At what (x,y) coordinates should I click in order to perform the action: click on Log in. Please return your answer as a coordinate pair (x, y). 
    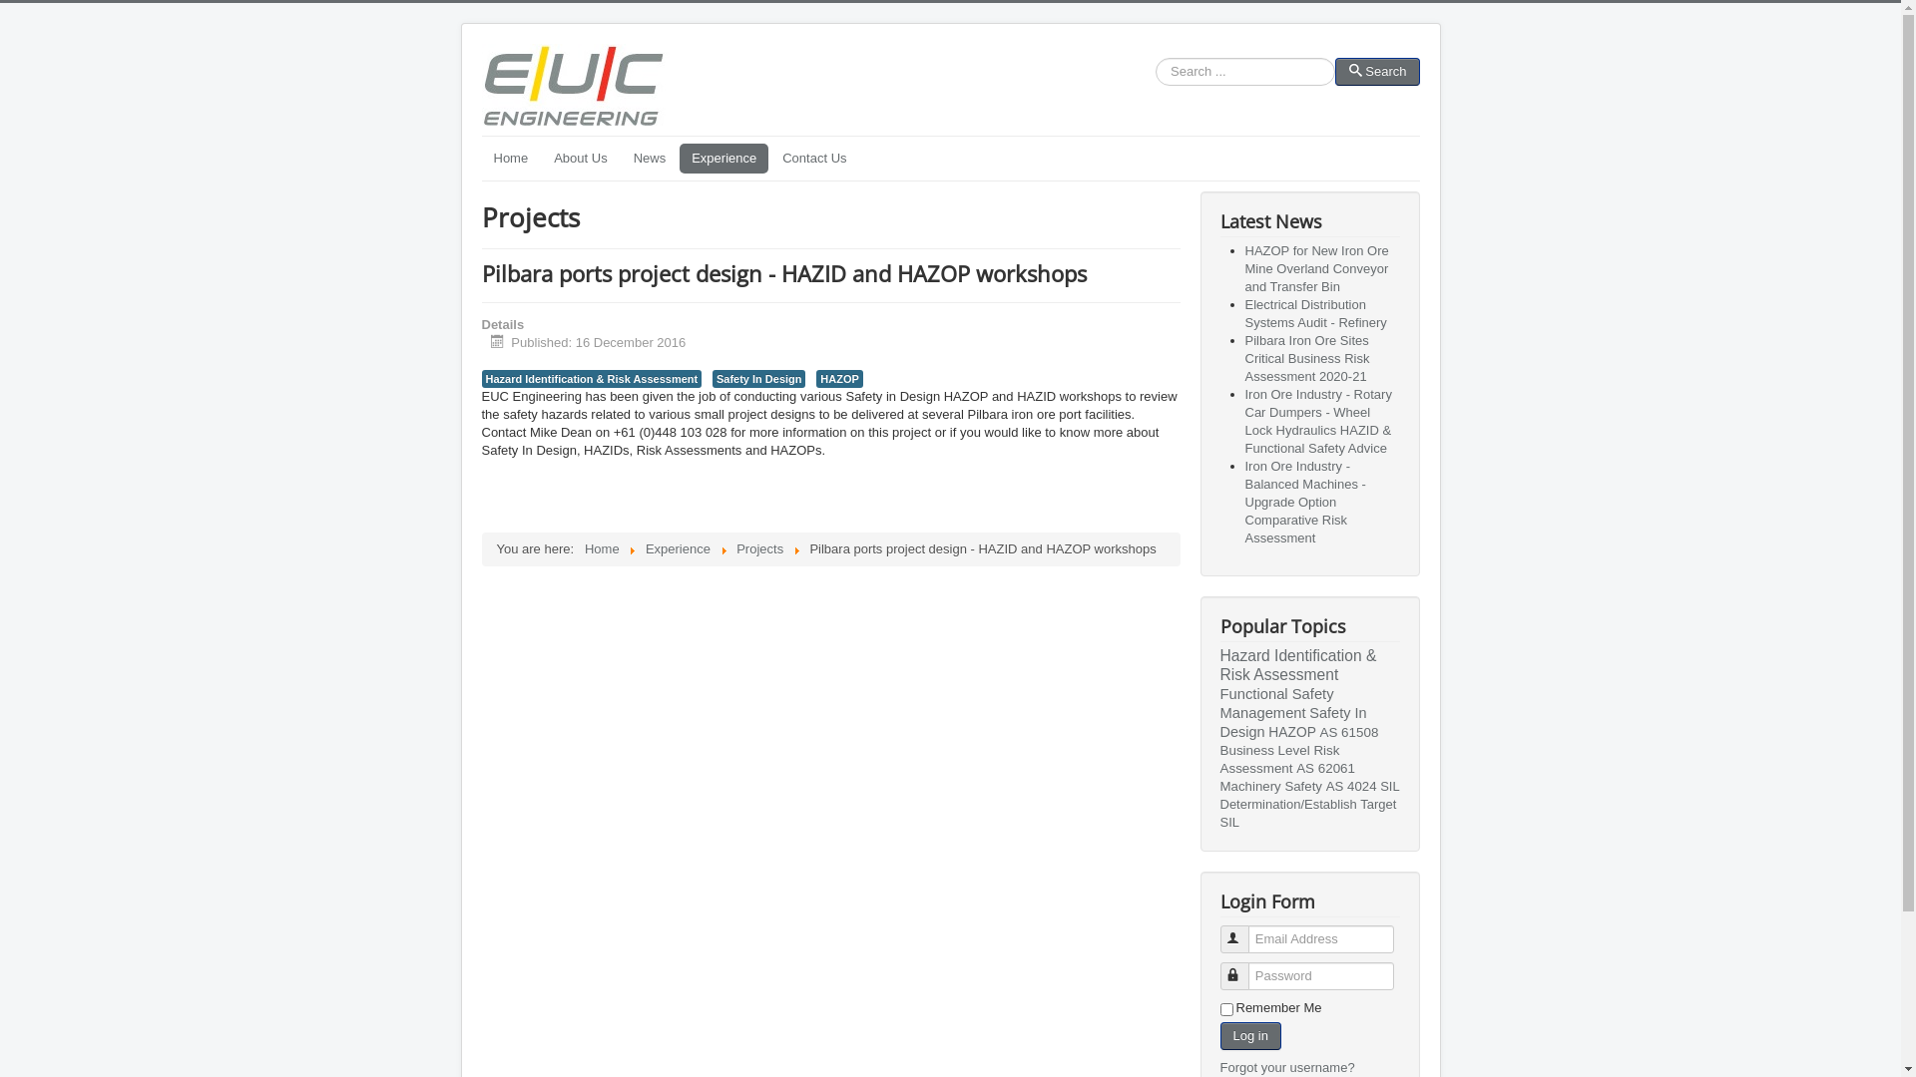
    Looking at the image, I should click on (1249, 1036).